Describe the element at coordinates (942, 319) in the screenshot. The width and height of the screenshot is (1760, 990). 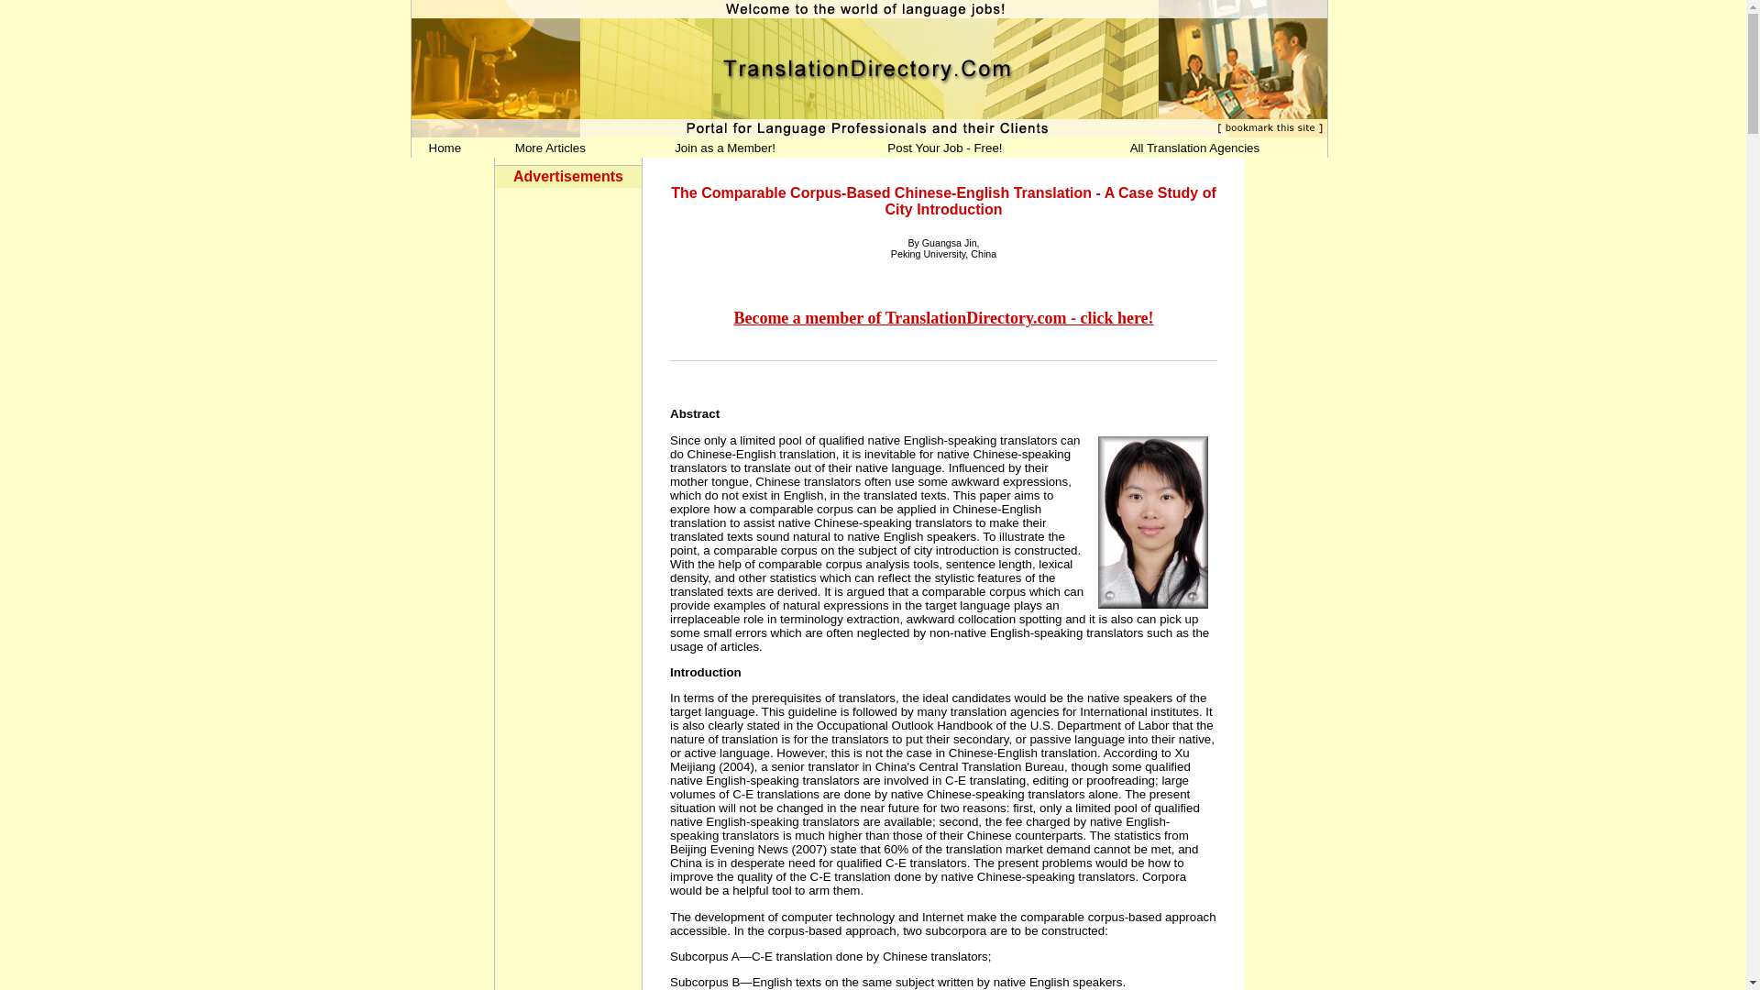
I see `Become a member of TranslationDirectory.com - click here!` at that location.